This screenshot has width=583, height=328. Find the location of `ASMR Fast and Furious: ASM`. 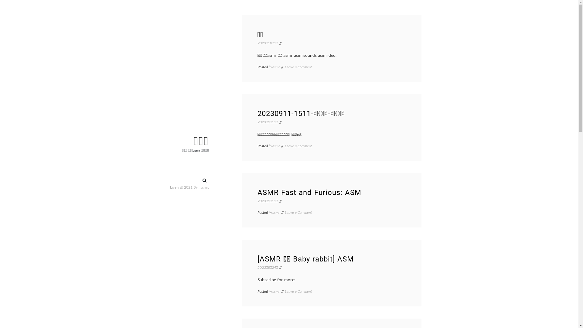

ASMR Fast and Furious: ASM is located at coordinates (309, 193).